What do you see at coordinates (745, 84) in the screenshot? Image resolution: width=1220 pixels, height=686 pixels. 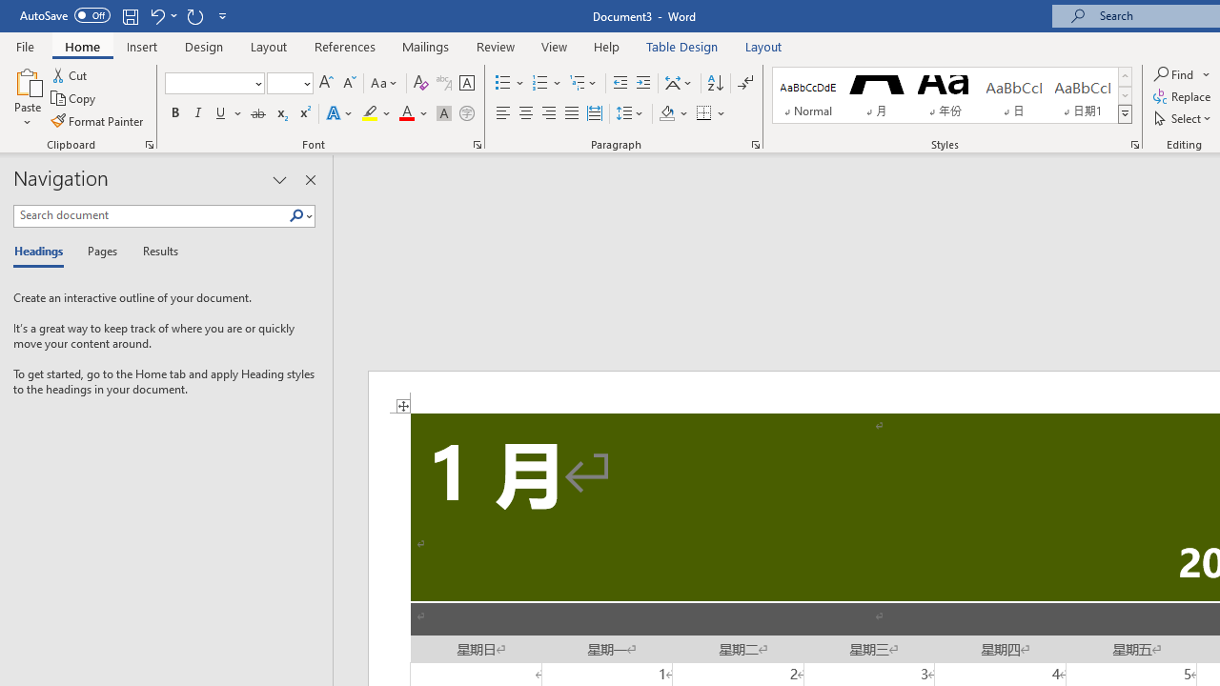 I see `Show/Hide Editing Marks` at bounding box center [745, 84].